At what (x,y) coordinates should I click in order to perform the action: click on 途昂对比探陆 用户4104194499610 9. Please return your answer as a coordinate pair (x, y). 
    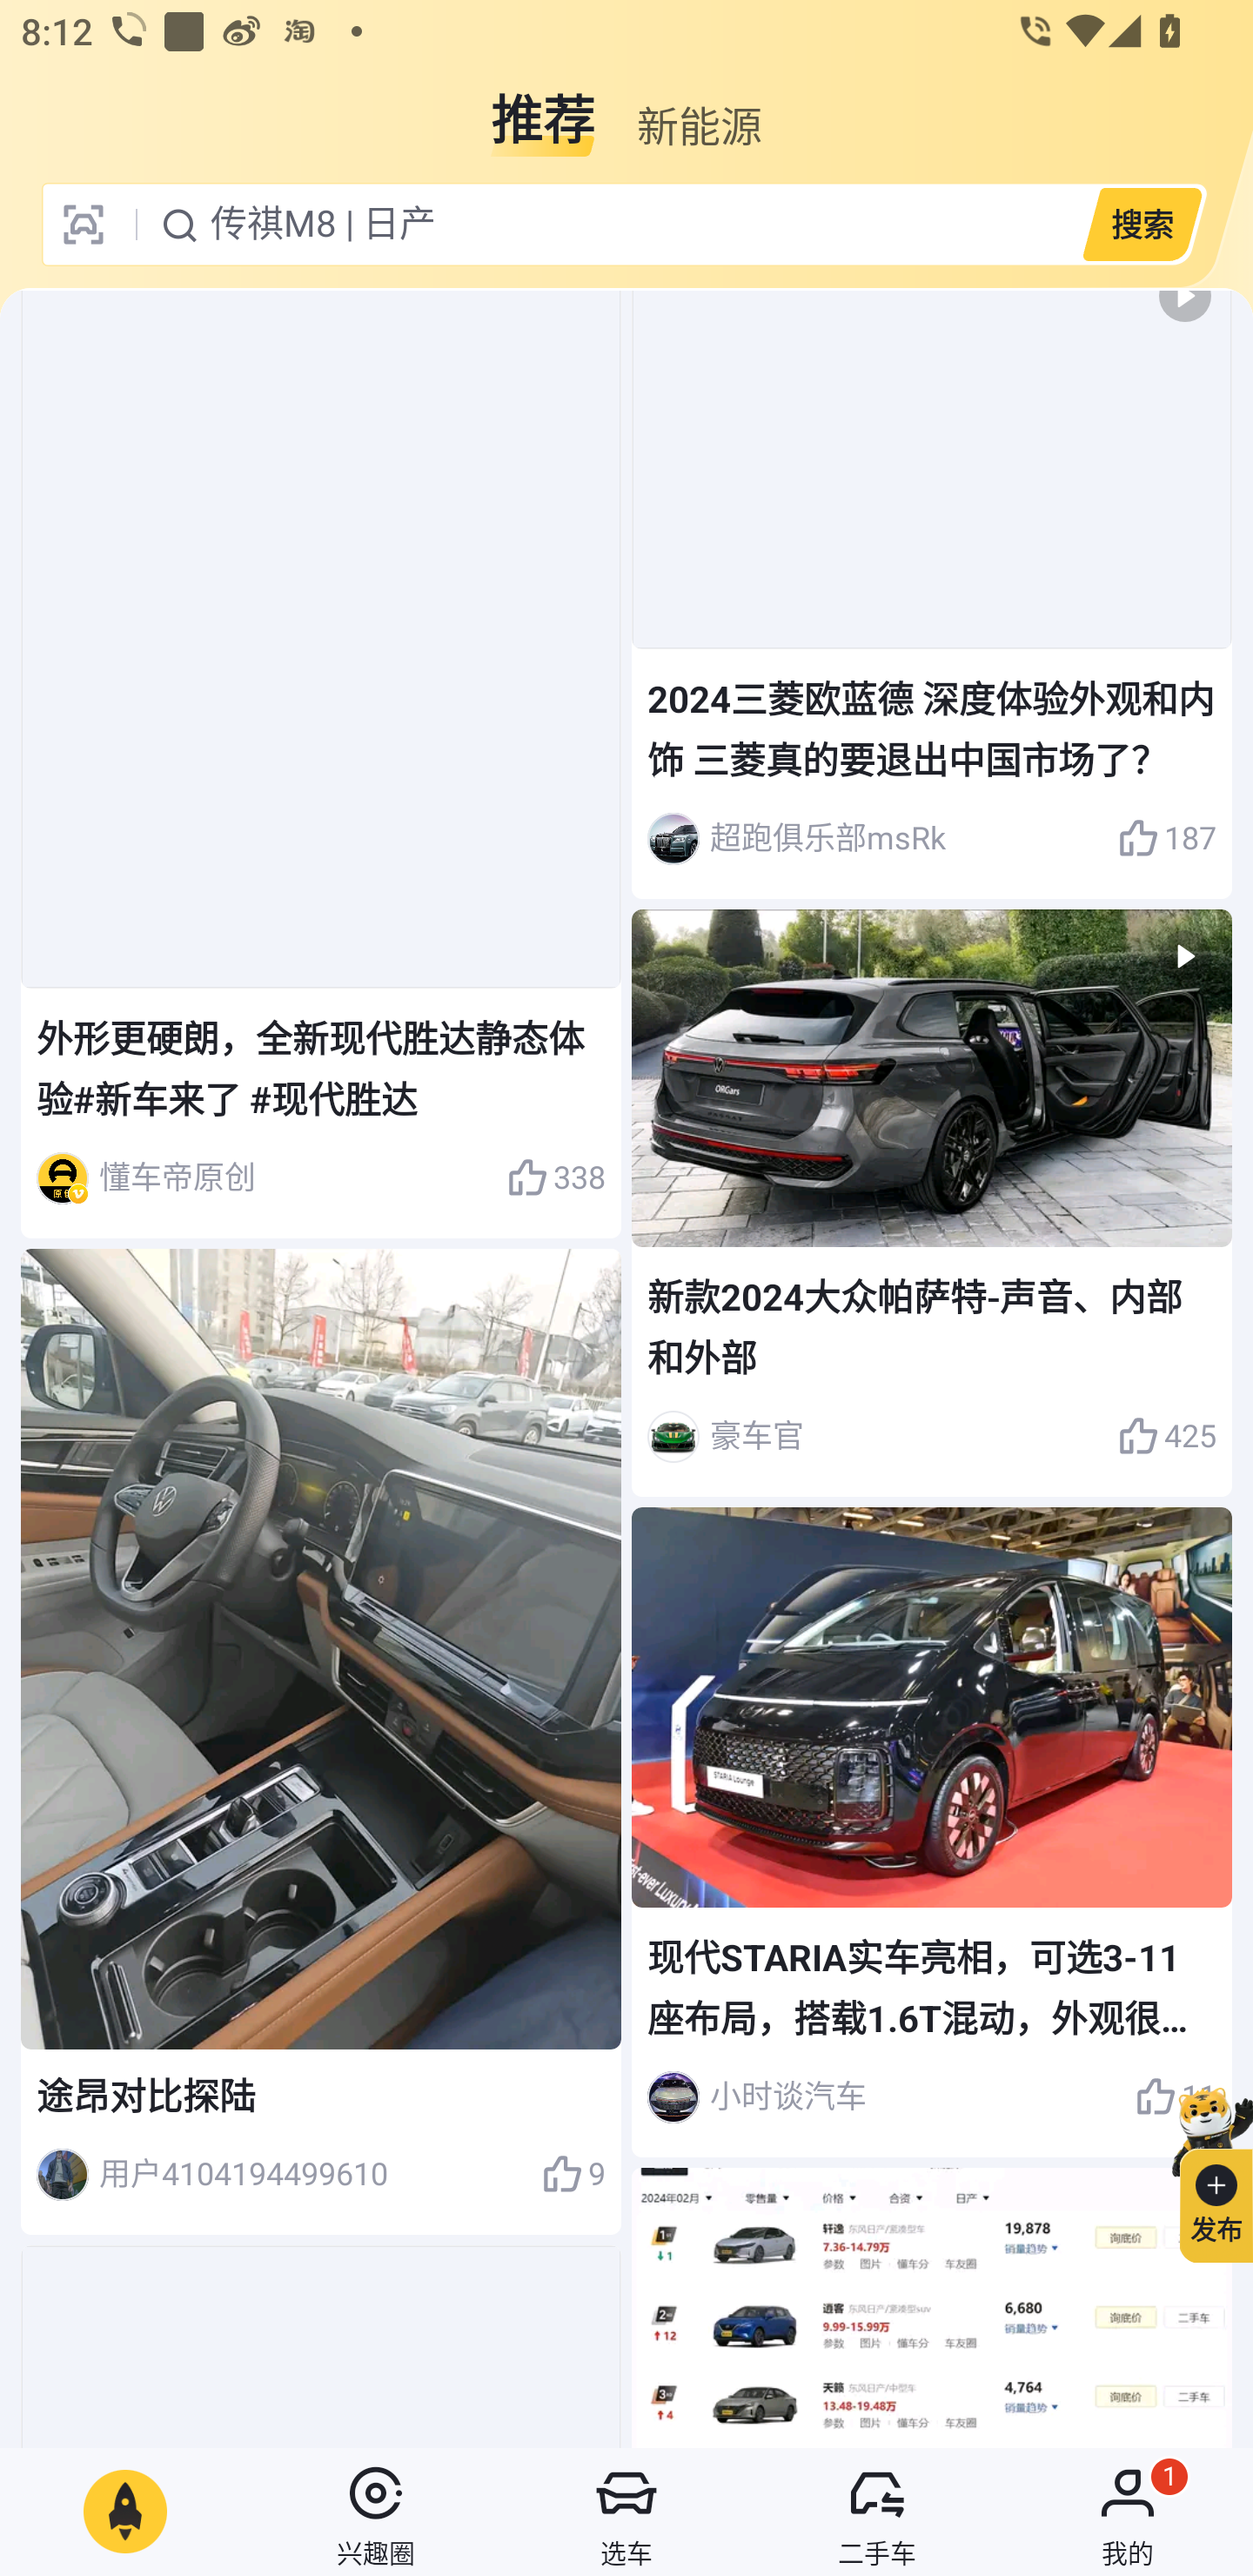
    Looking at the image, I should click on (321, 1742).